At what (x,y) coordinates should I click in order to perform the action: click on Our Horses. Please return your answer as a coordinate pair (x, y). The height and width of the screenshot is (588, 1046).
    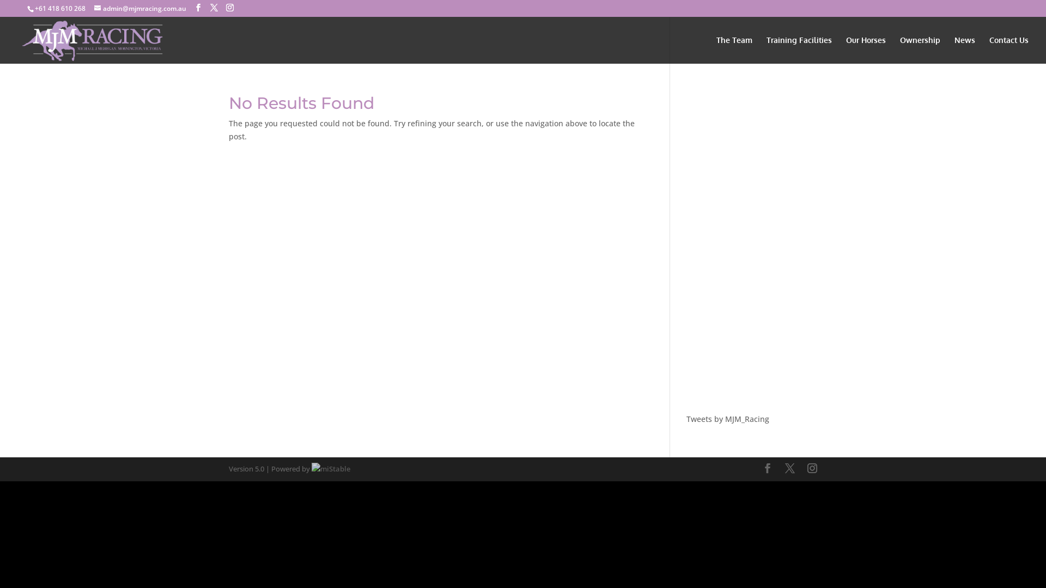
    Looking at the image, I should click on (866, 50).